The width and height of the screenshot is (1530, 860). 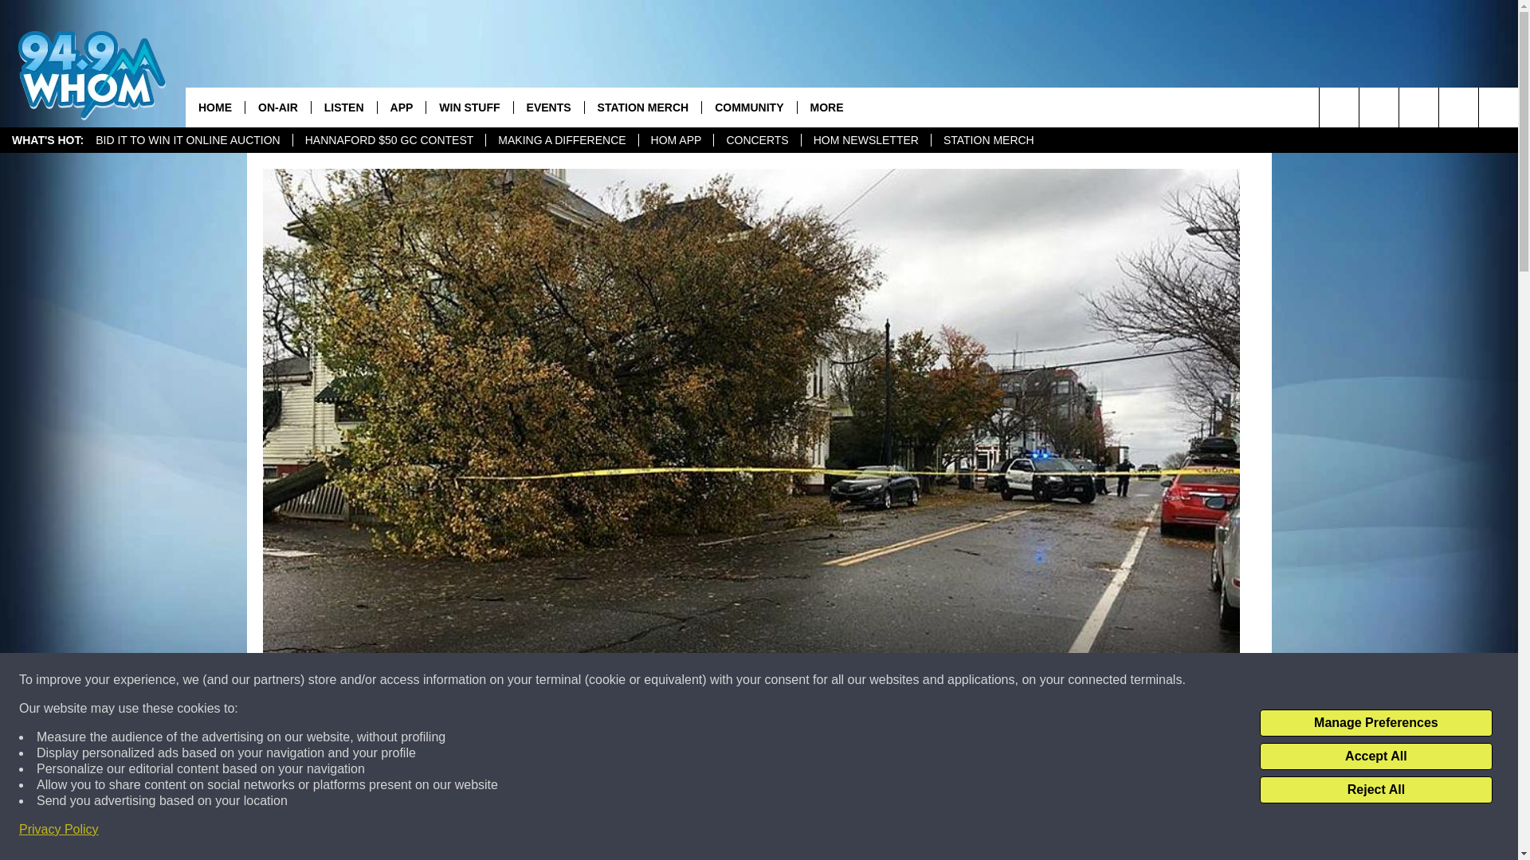 What do you see at coordinates (59, 830) in the screenshot?
I see `Privacy Policy` at bounding box center [59, 830].